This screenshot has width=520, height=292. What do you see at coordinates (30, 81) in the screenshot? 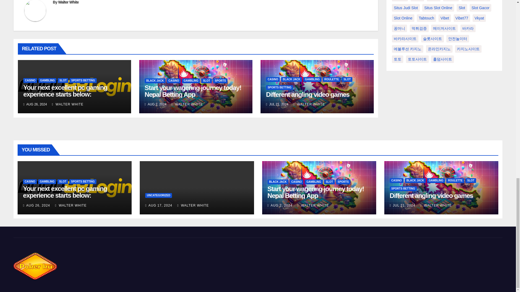
I see `CASINO` at bounding box center [30, 81].